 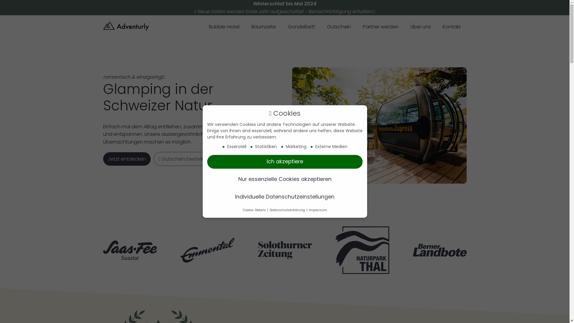 What do you see at coordinates (340, 11) in the screenshot?
I see `Benachrichtigung erhalten` at bounding box center [340, 11].